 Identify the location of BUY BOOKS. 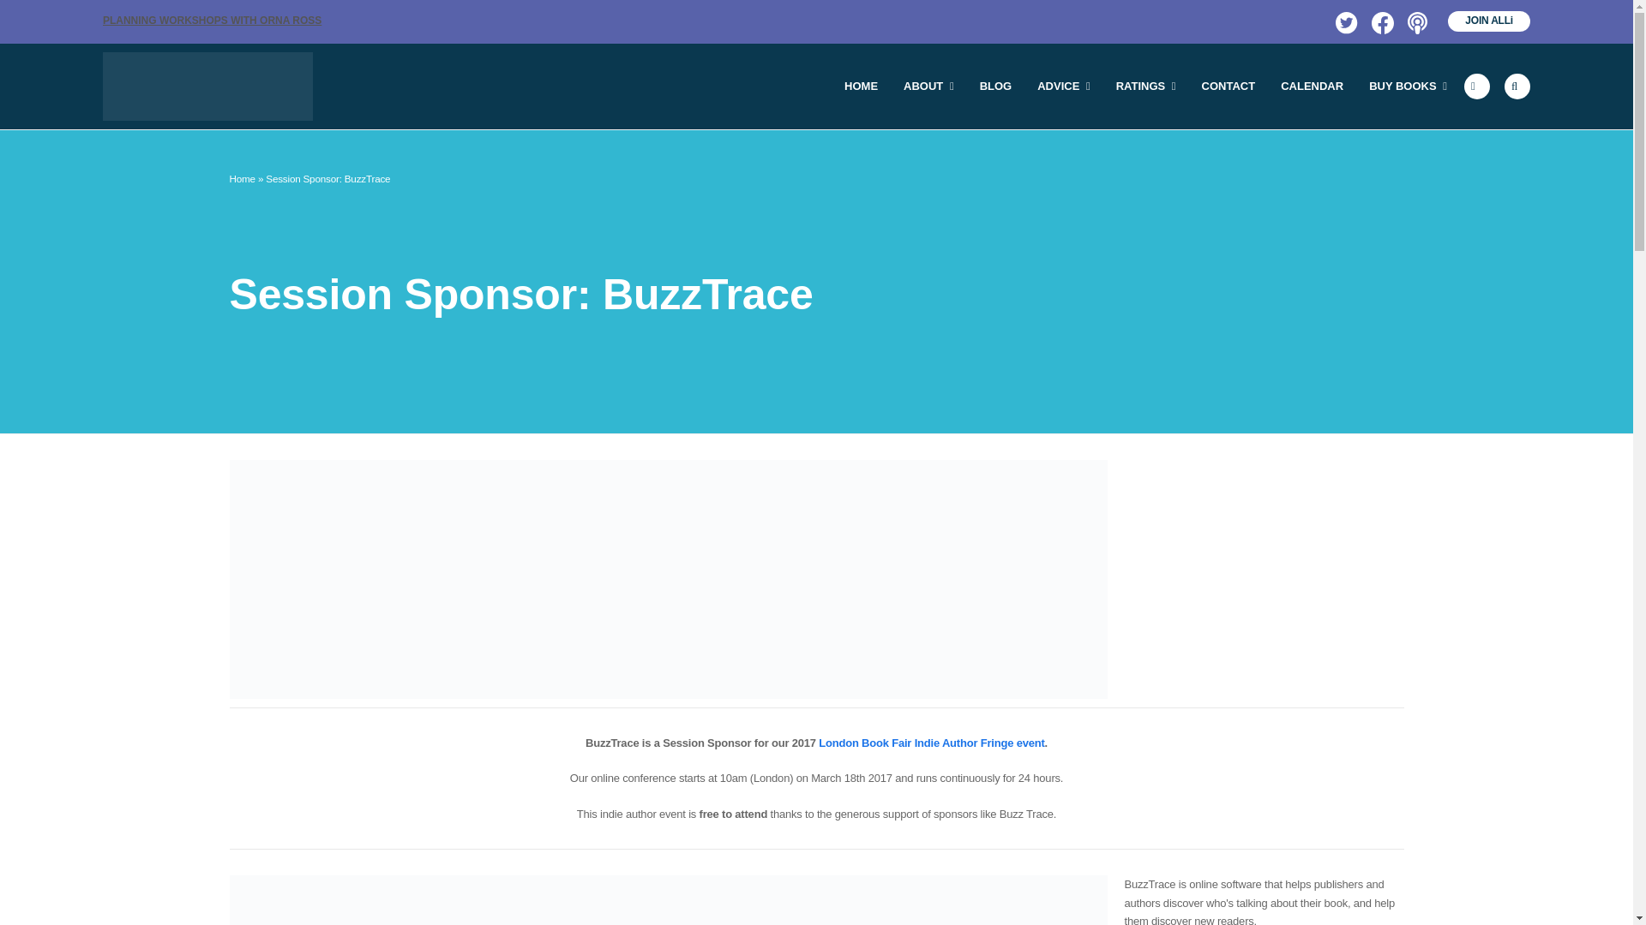
(1408, 86).